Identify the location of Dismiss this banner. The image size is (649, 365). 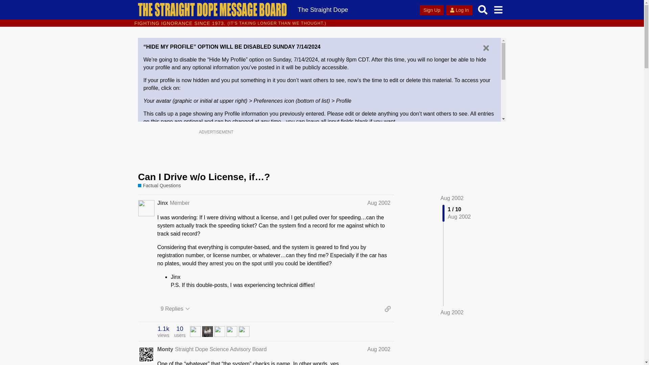
(486, 48).